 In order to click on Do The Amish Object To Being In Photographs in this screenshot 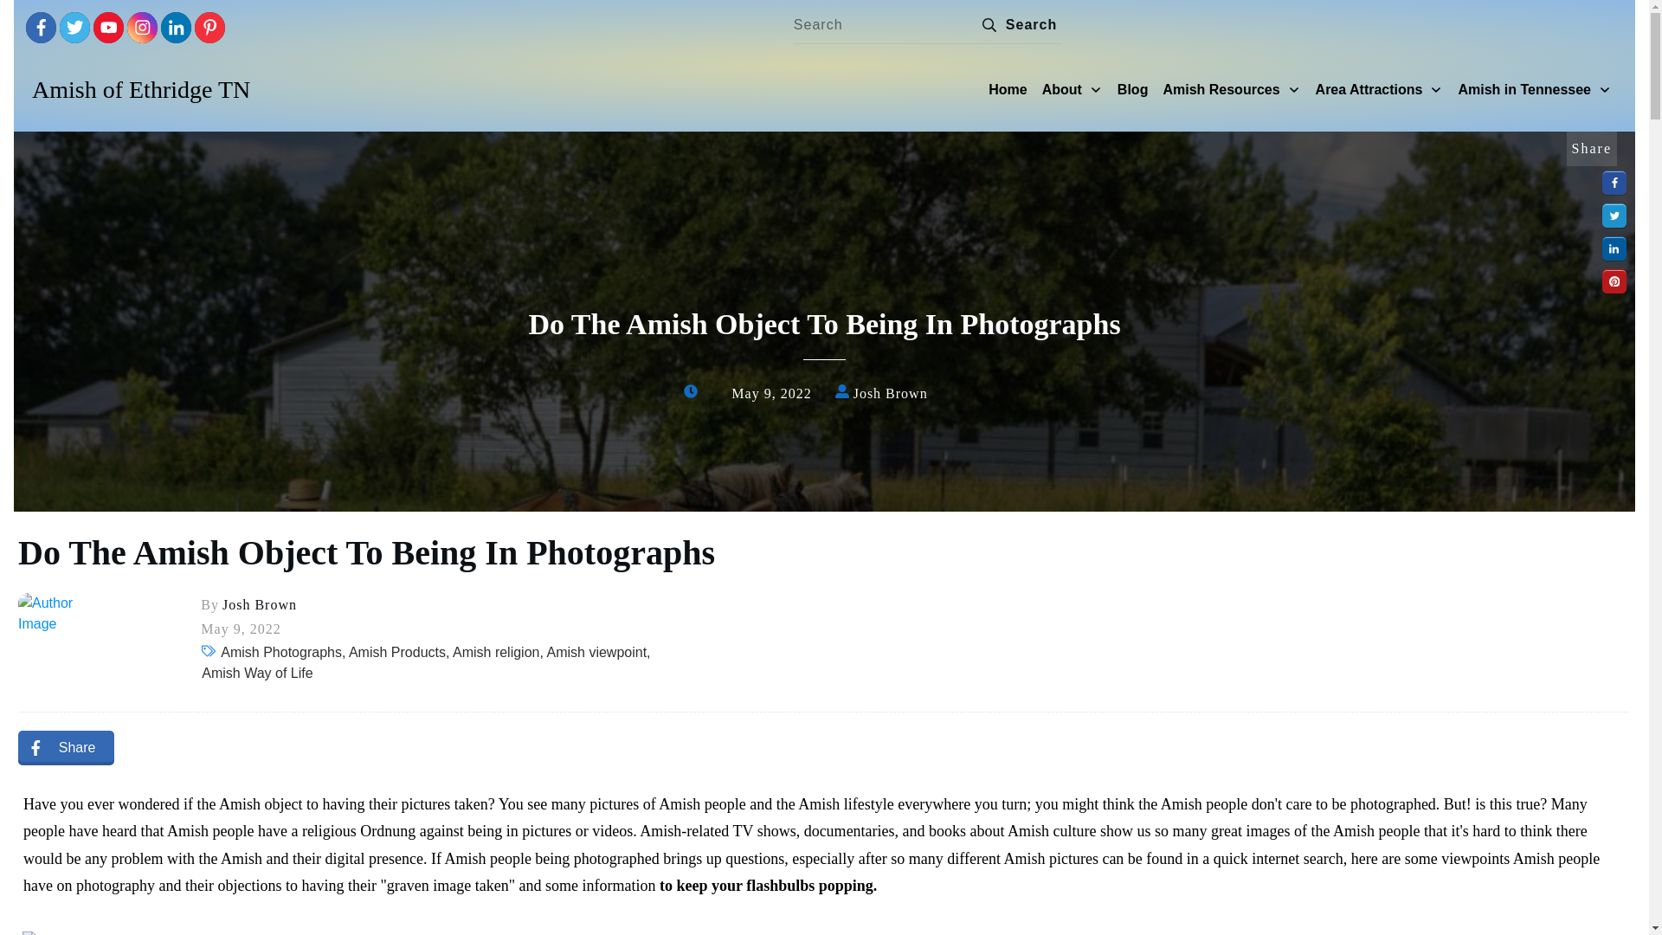, I will do `click(366, 552)`.